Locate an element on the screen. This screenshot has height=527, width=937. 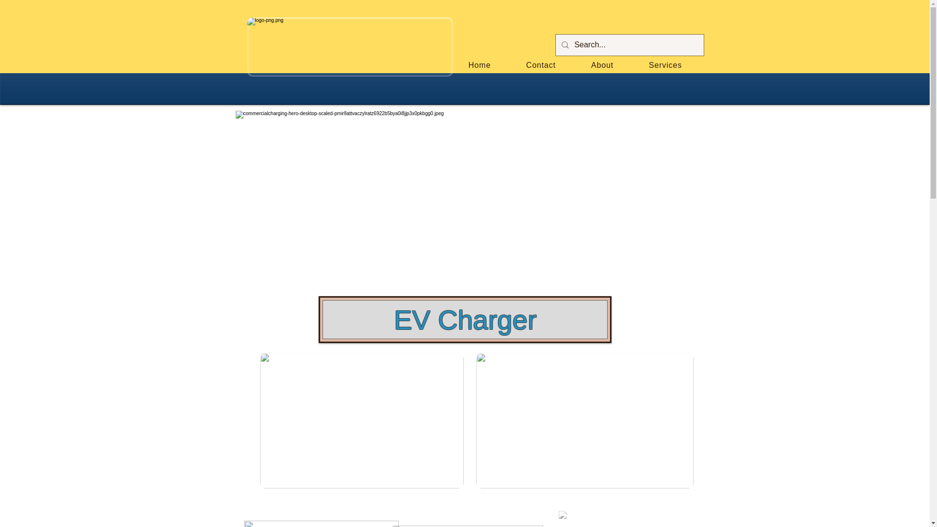
Smart-EV-Charger-hero-banner-mobile.jpg is located at coordinates (585, 421).